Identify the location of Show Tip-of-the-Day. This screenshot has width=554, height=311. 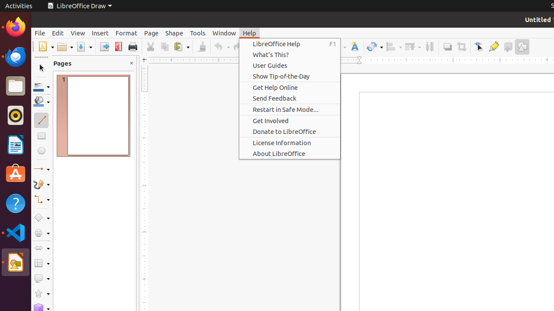
(290, 76).